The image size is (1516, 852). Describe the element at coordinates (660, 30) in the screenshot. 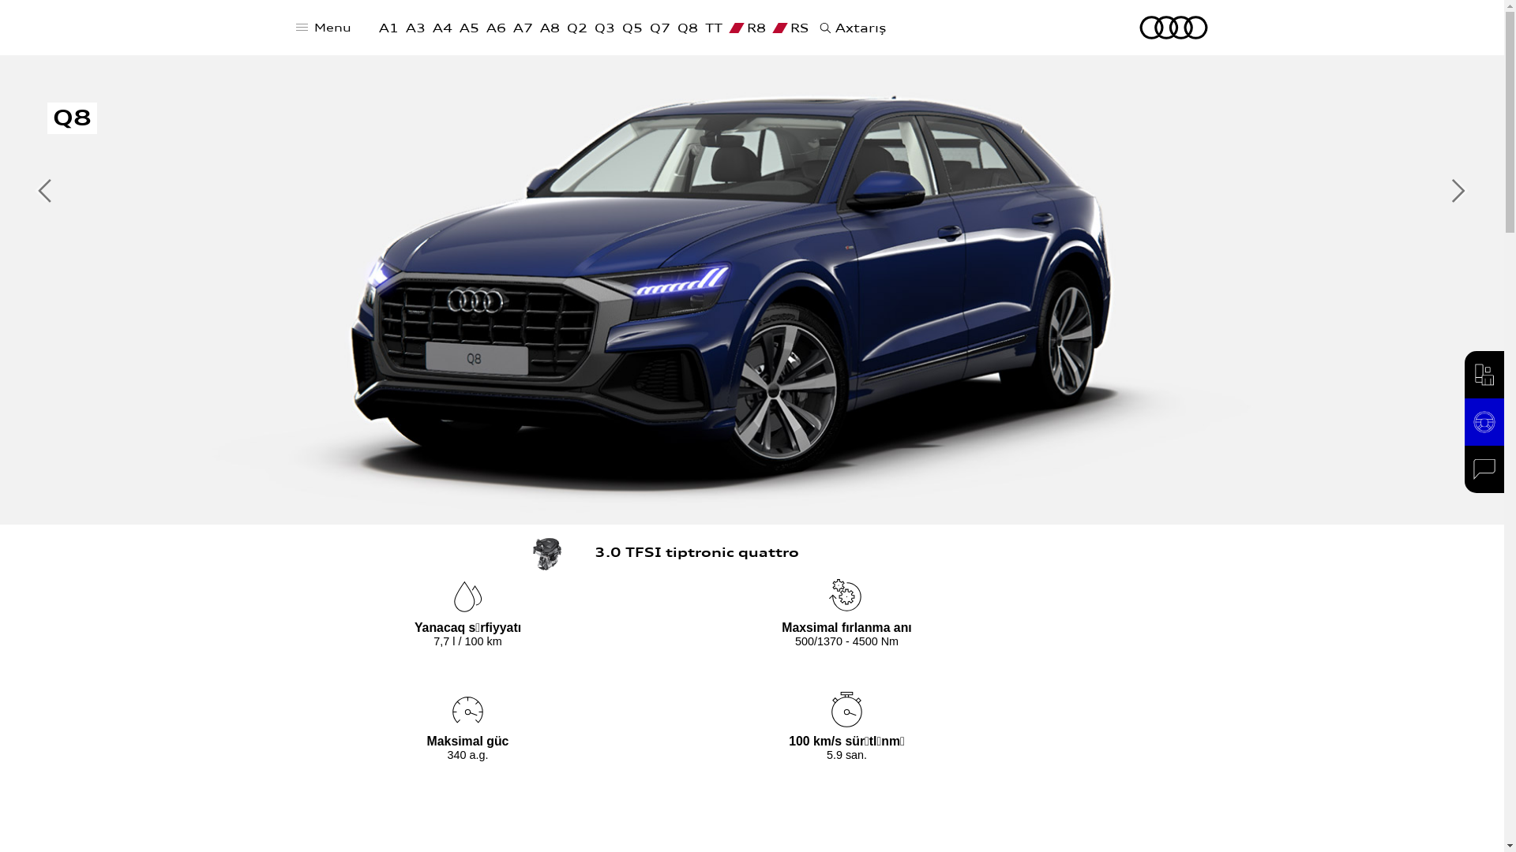

I see `Q7` at that location.